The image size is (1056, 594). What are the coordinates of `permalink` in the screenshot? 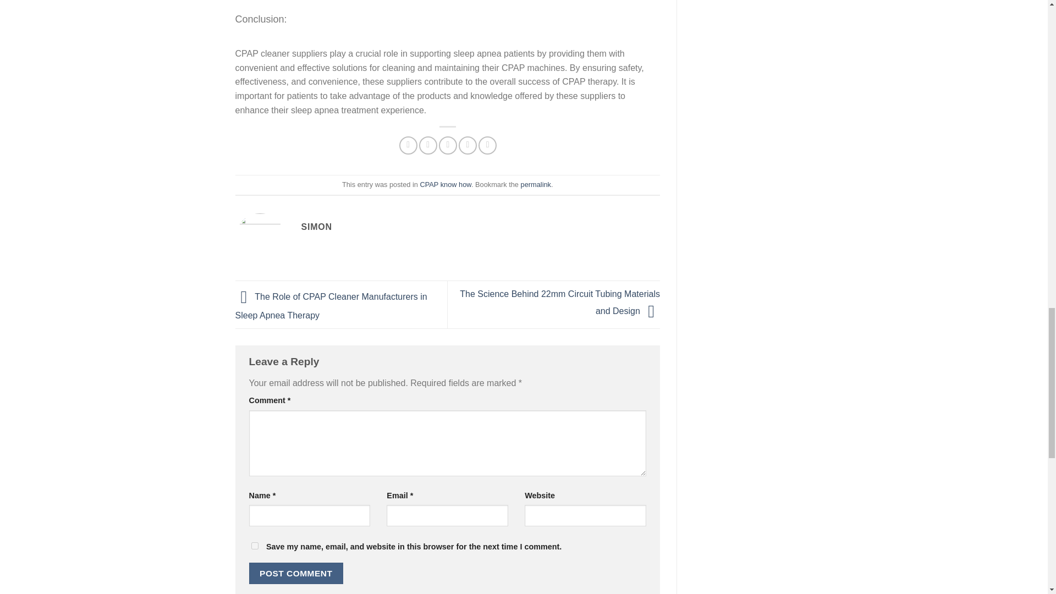 It's located at (536, 185).